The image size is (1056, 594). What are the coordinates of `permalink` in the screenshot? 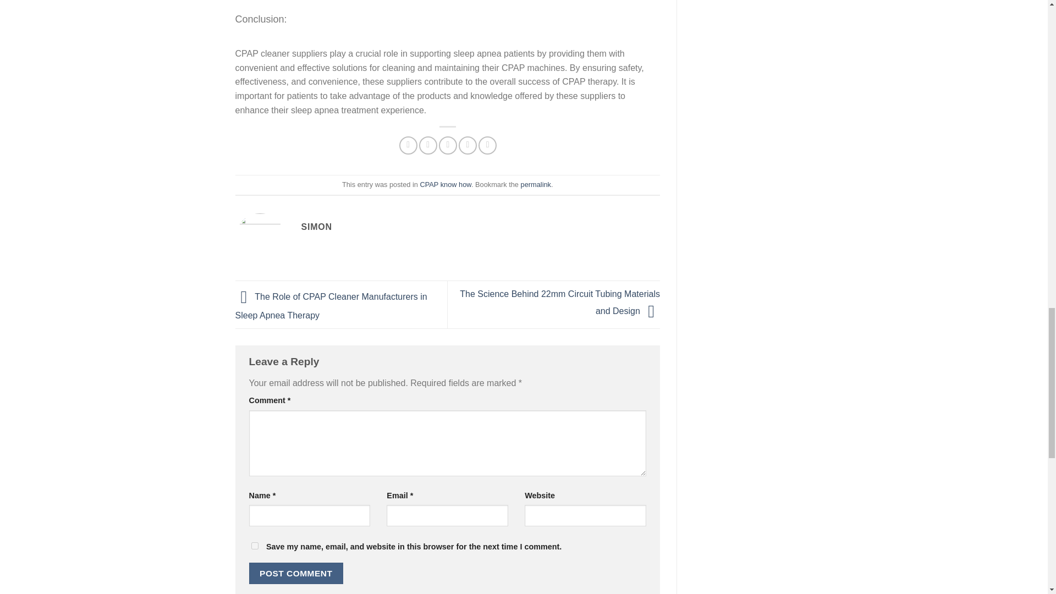 It's located at (536, 185).